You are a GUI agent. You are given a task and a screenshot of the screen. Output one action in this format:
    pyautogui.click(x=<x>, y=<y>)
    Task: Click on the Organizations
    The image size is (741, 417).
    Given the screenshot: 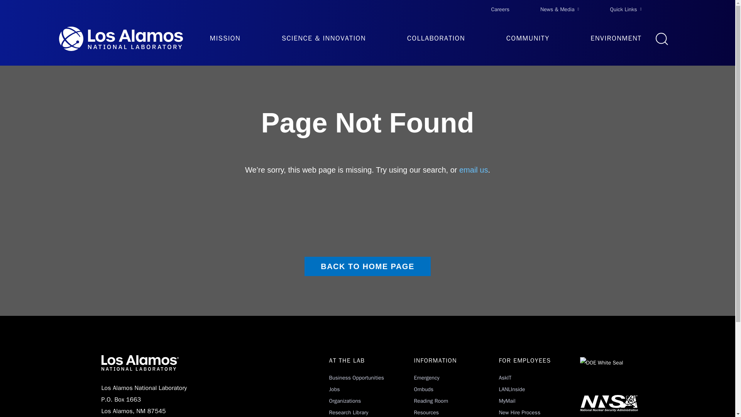 What is the action you would take?
    pyautogui.click(x=345, y=401)
    